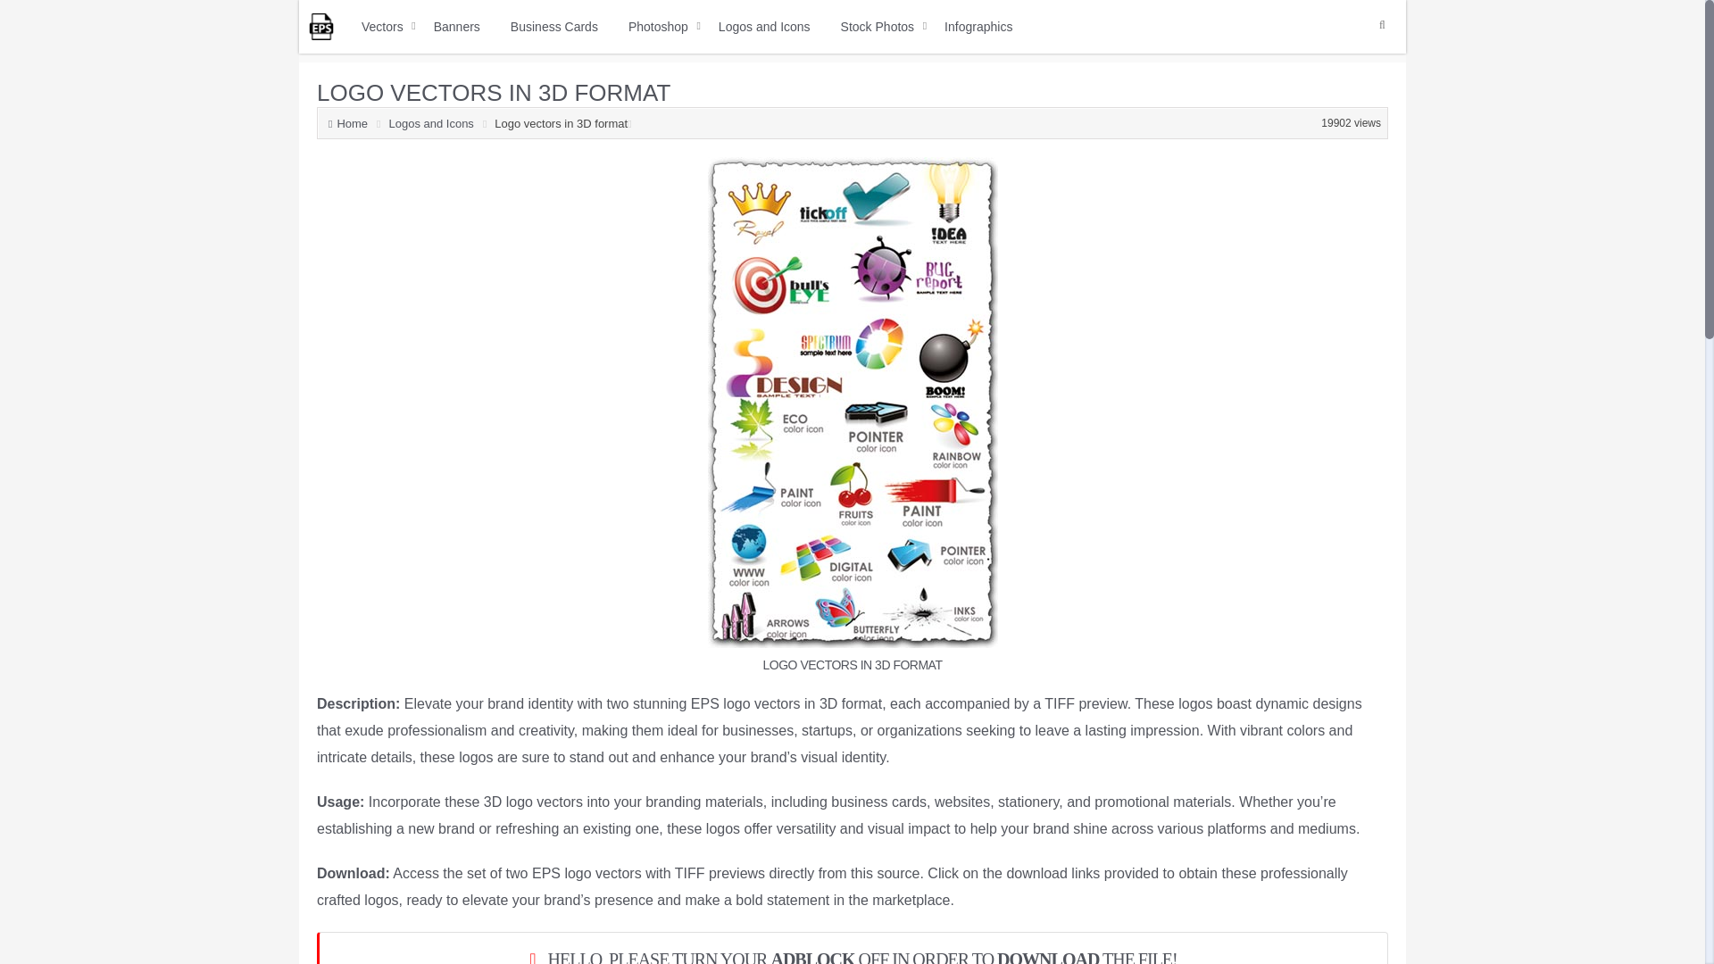 The image size is (1714, 964). I want to click on Business Cards, so click(553, 27).